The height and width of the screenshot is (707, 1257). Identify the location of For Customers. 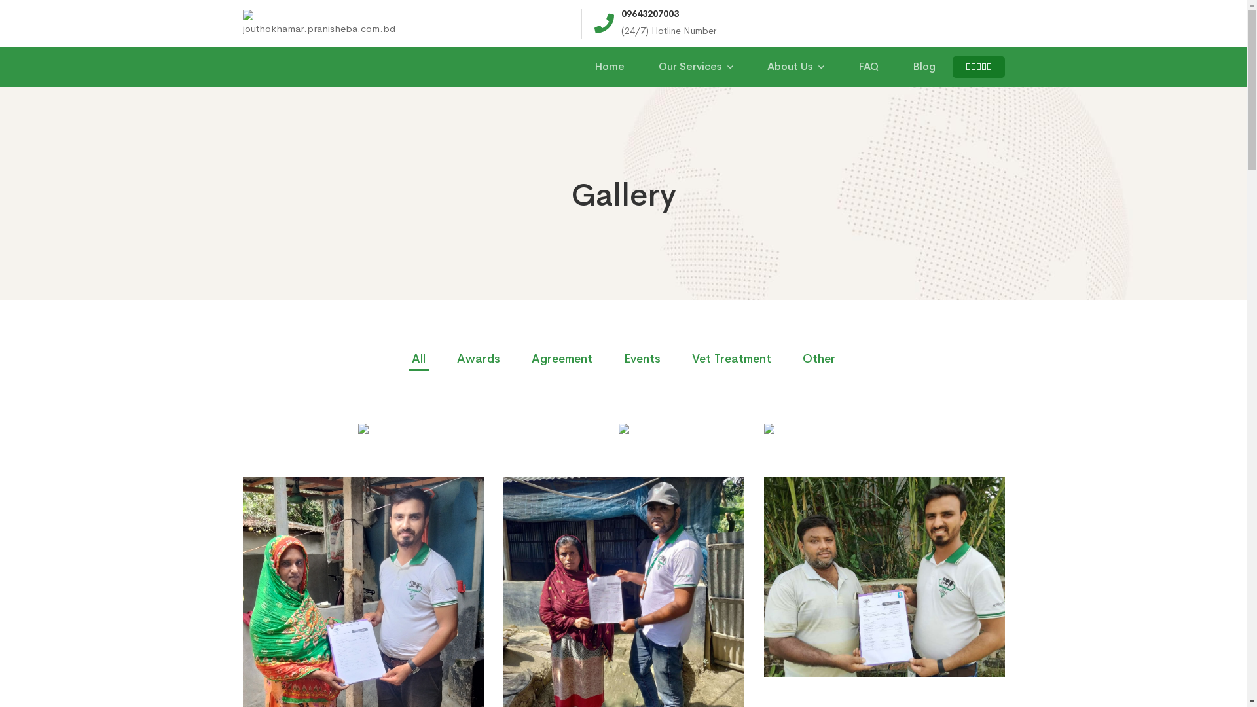
(509, 575).